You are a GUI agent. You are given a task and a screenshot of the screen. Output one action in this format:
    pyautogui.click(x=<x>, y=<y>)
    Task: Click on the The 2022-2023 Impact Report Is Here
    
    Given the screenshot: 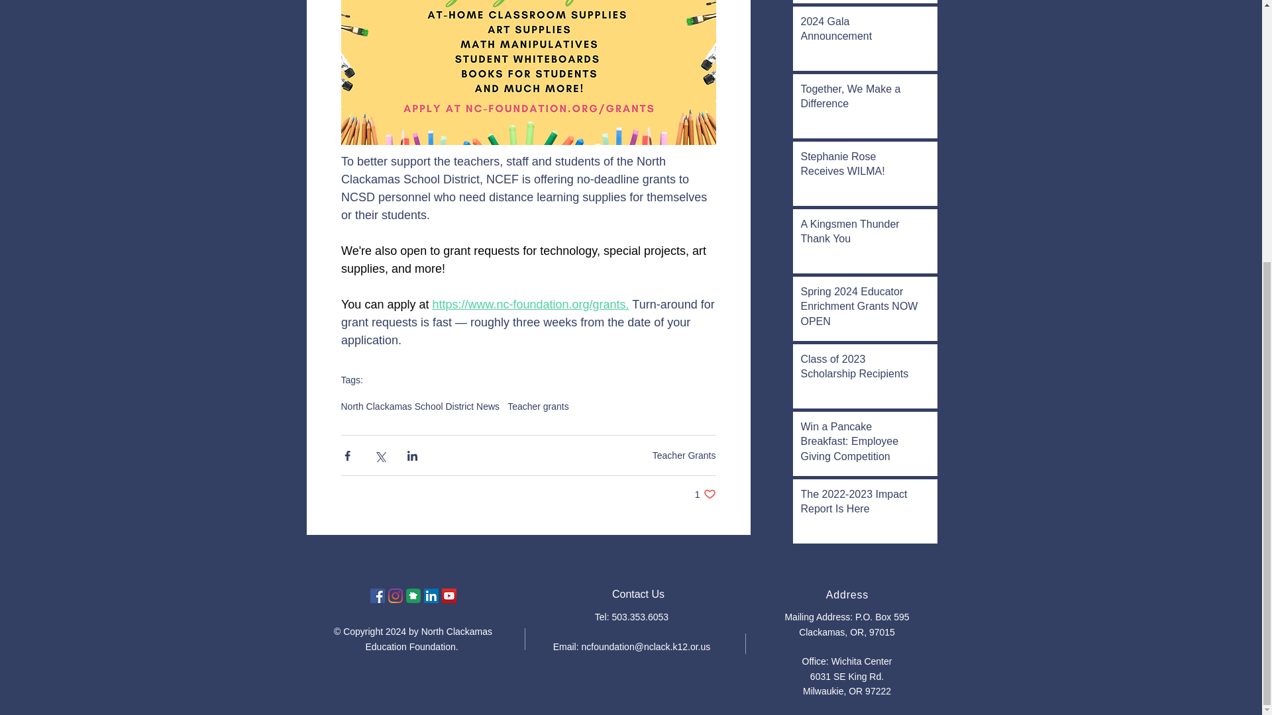 What is the action you would take?
    pyautogui.click(x=860, y=504)
    